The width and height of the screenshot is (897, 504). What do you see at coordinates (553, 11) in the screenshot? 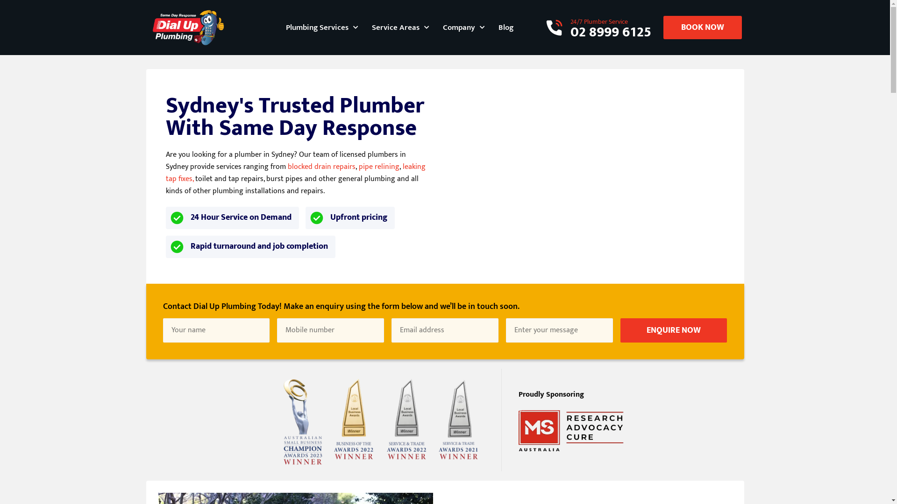
I see `Contact us` at bounding box center [553, 11].